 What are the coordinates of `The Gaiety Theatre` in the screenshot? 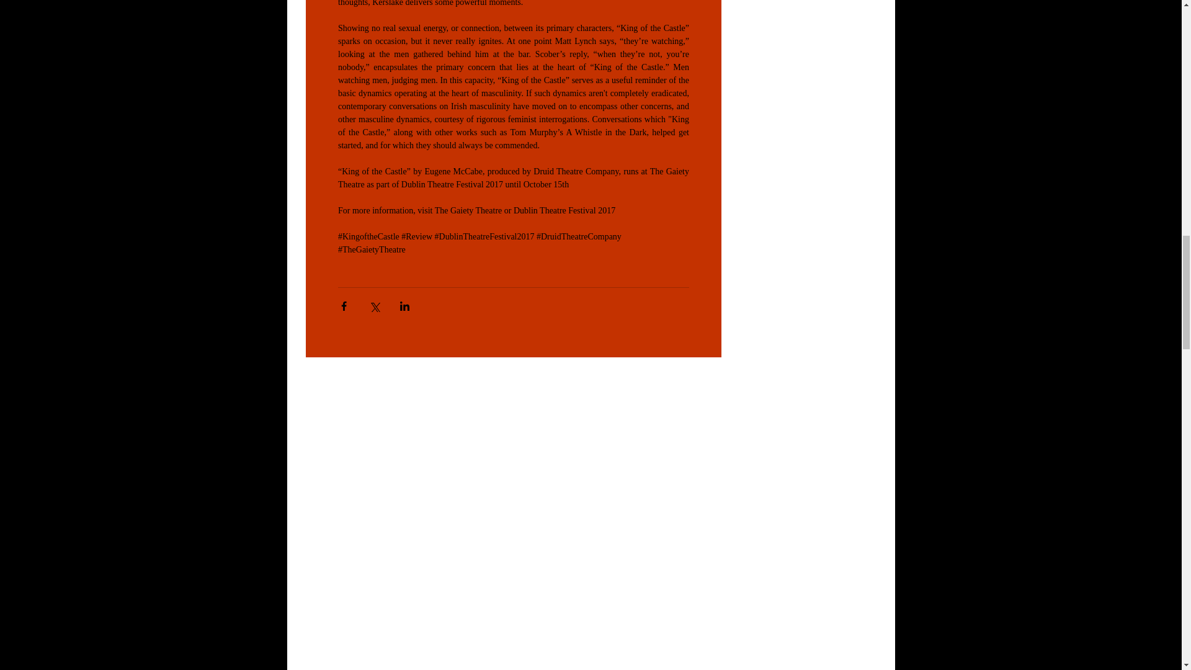 It's located at (468, 210).